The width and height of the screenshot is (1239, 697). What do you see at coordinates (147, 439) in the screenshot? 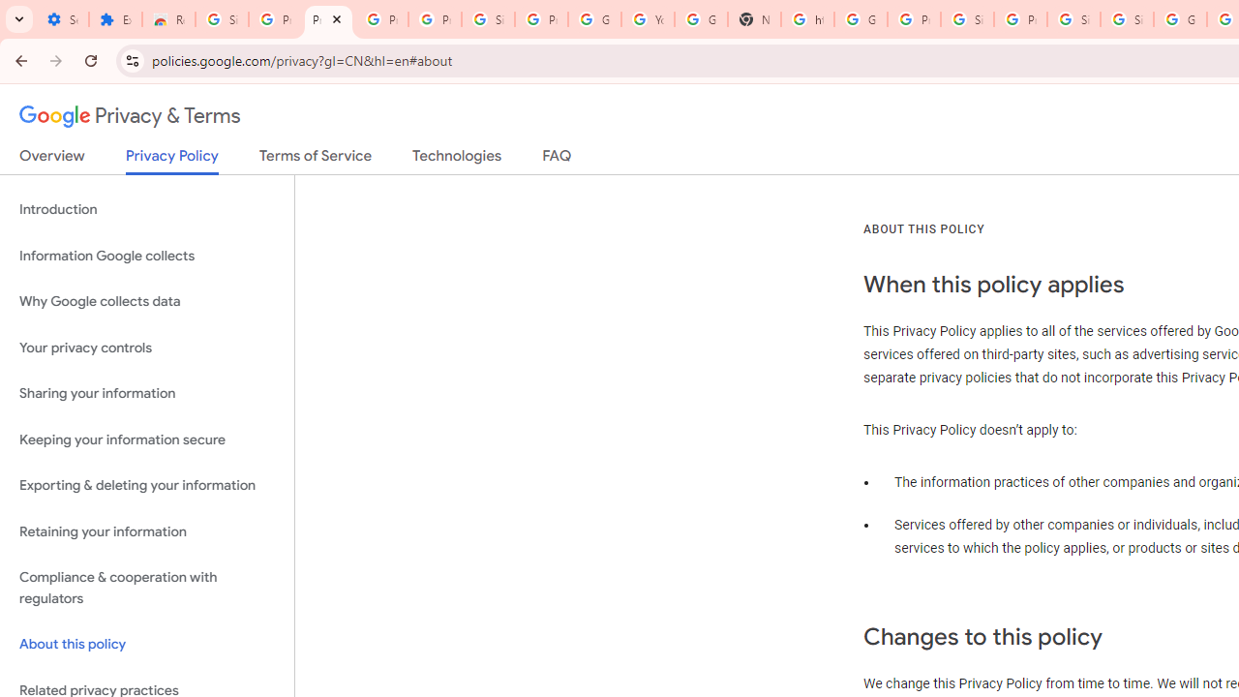
I see `Keeping your information secure` at bounding box center [147, 439].